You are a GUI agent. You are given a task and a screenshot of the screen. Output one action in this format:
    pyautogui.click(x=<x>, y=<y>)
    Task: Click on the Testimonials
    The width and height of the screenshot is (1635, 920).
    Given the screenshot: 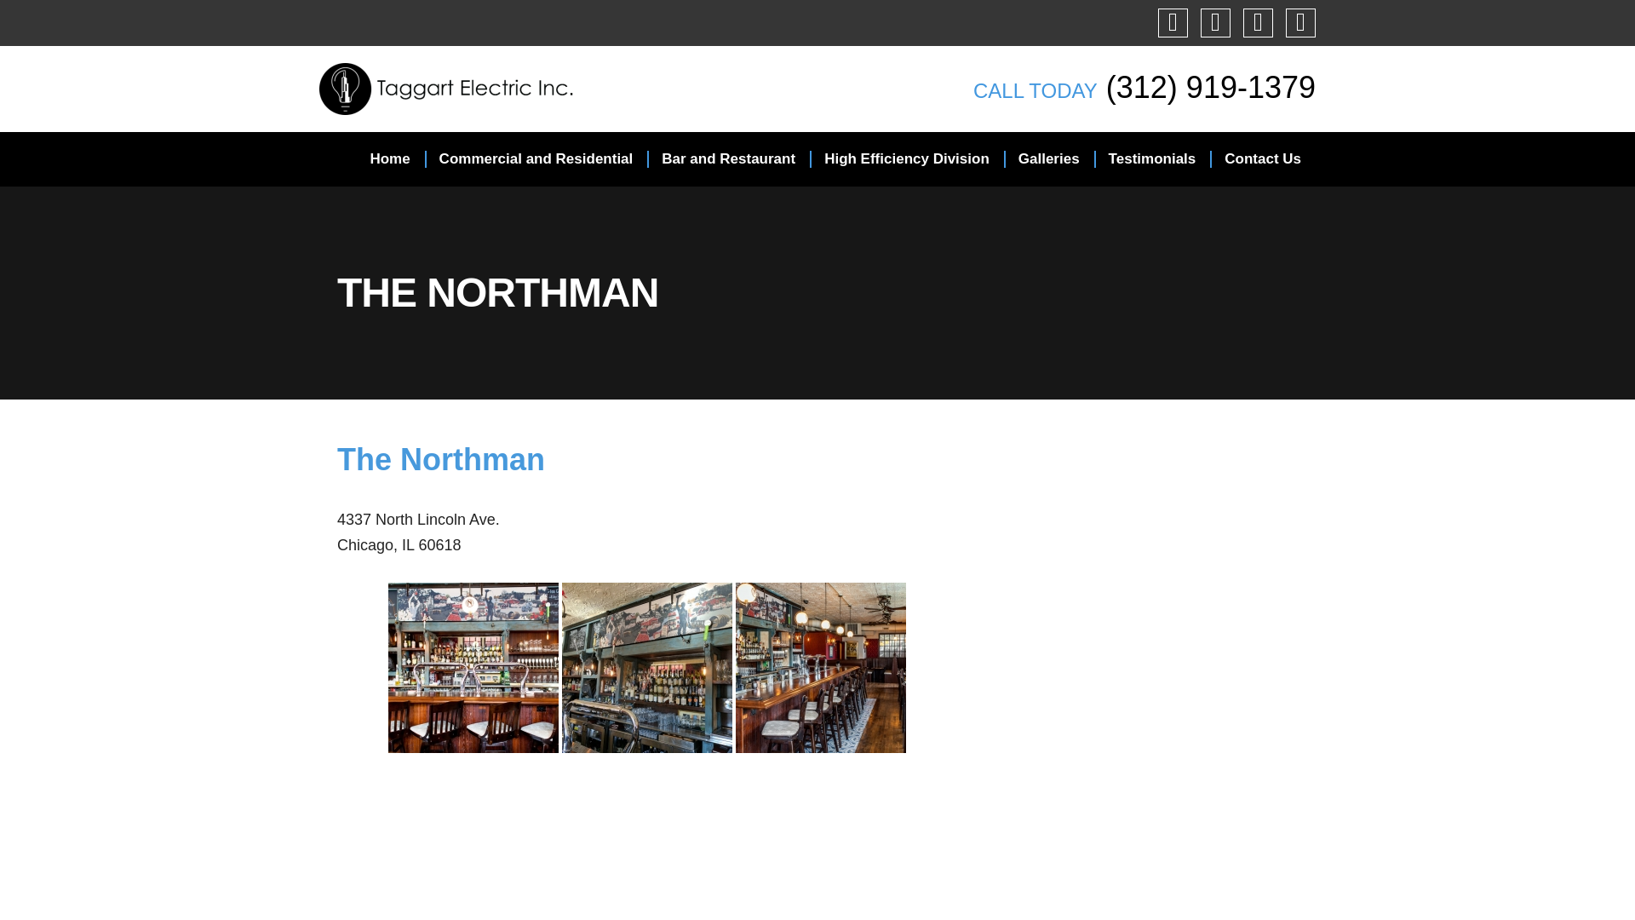 What is the action you would take?
    pyautogui.click(x=1152, y=158)
    